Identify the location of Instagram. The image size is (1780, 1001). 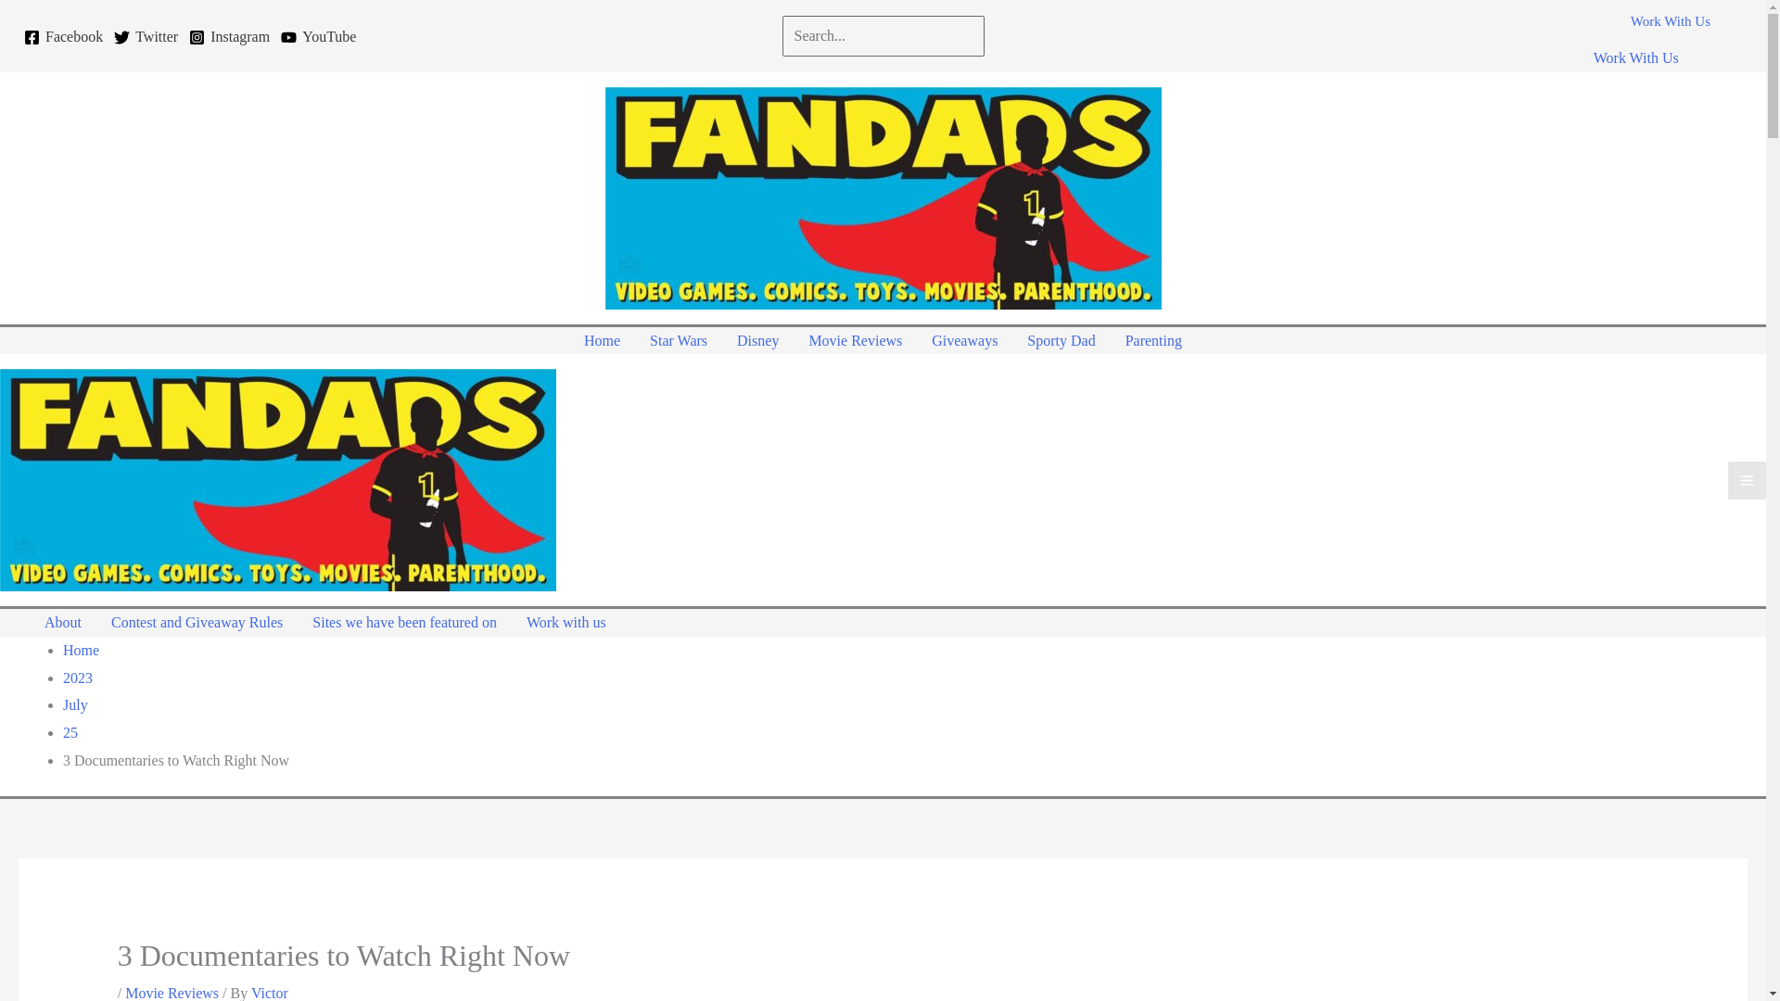
(229, 37).